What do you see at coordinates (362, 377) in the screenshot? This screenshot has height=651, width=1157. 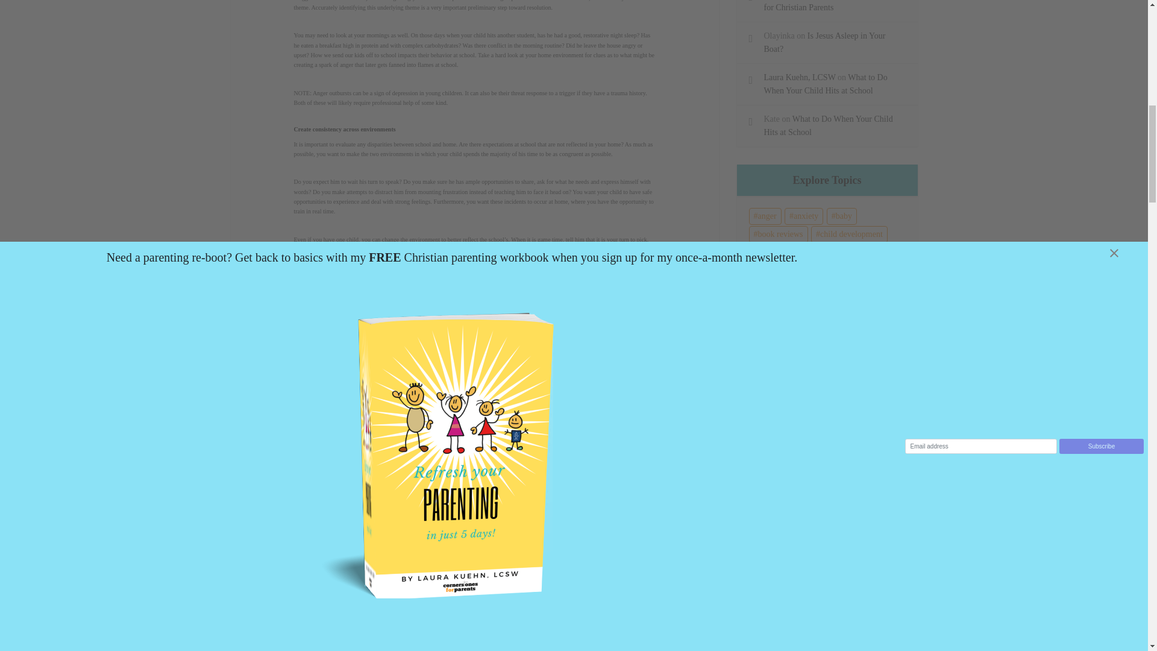 I see `self-regulation strategies` at bounding box center [362, 377].